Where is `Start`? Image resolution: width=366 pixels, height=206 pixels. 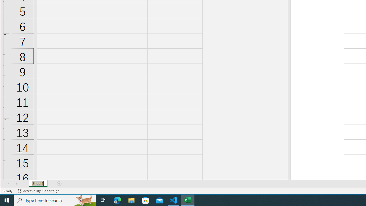 Start is located at coordinates (7, 200).